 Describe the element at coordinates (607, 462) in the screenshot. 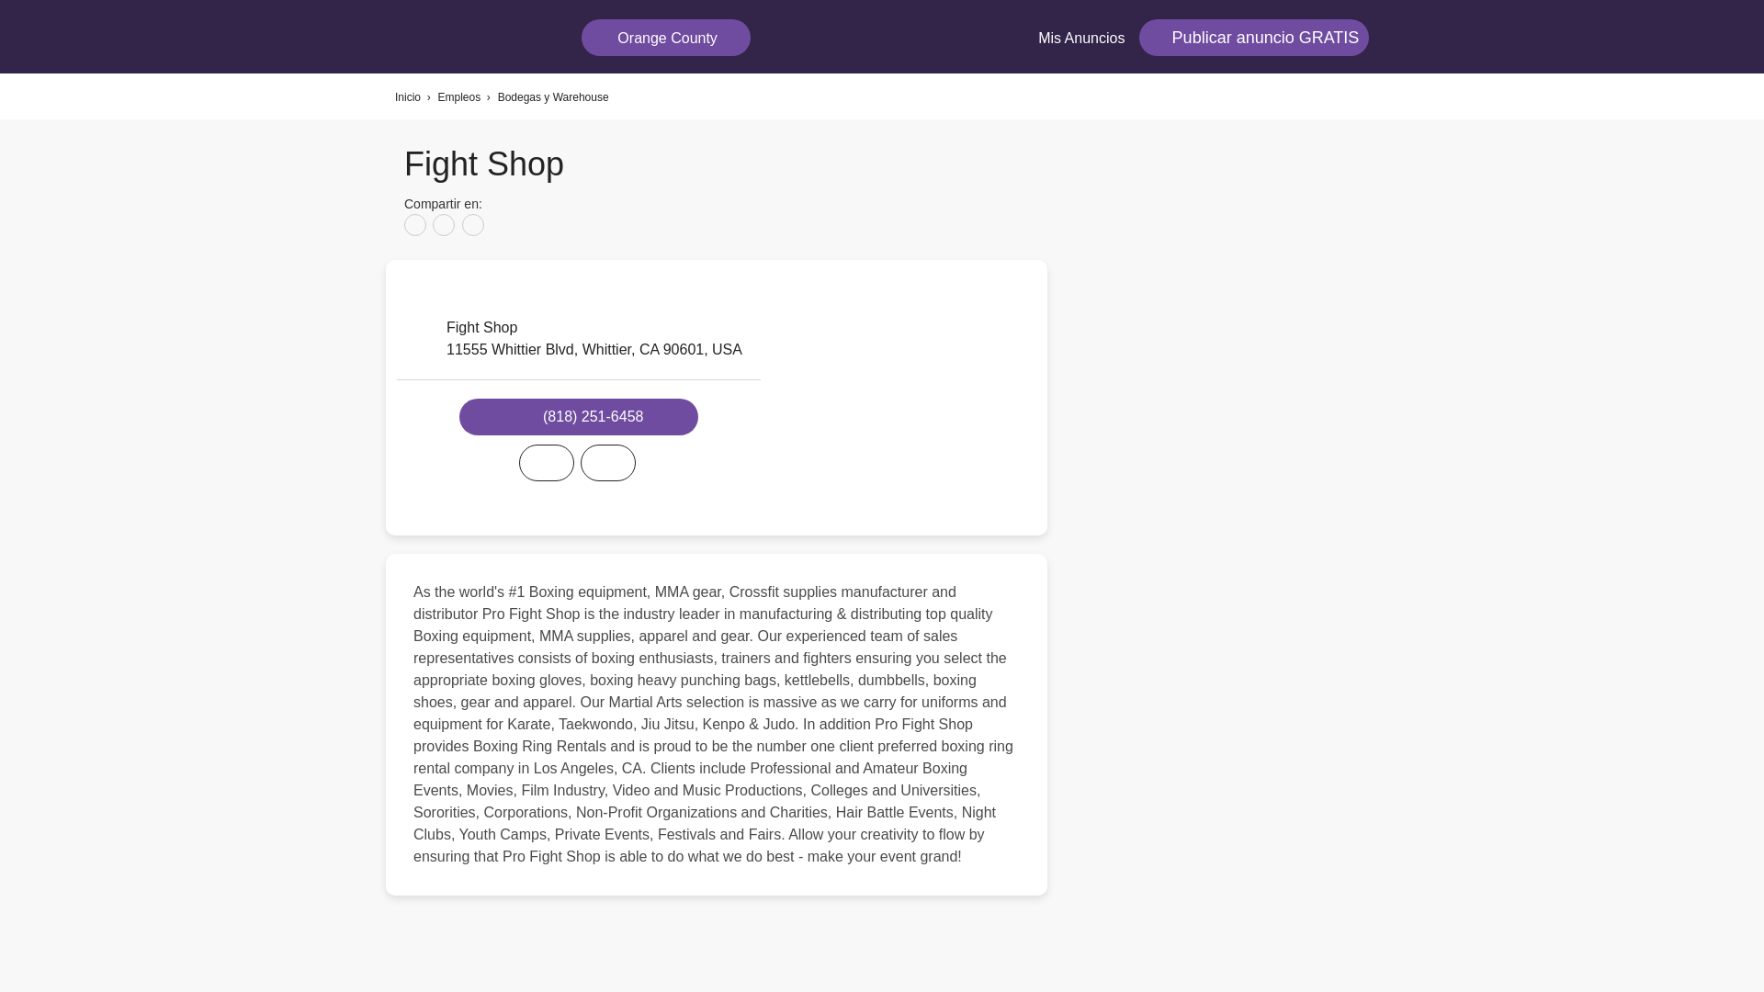

I see `Mandar mensaje de texto al anunciante` at that location.